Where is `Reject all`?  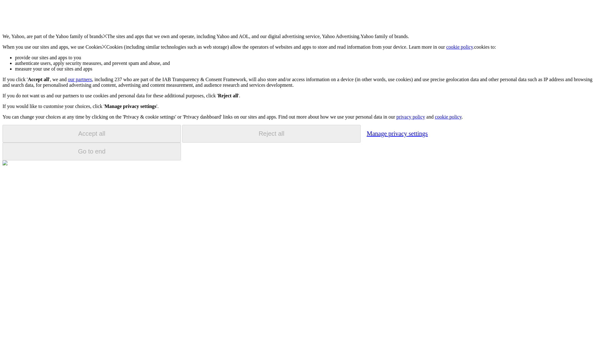
Reject all is located at coordinates (271, 134).